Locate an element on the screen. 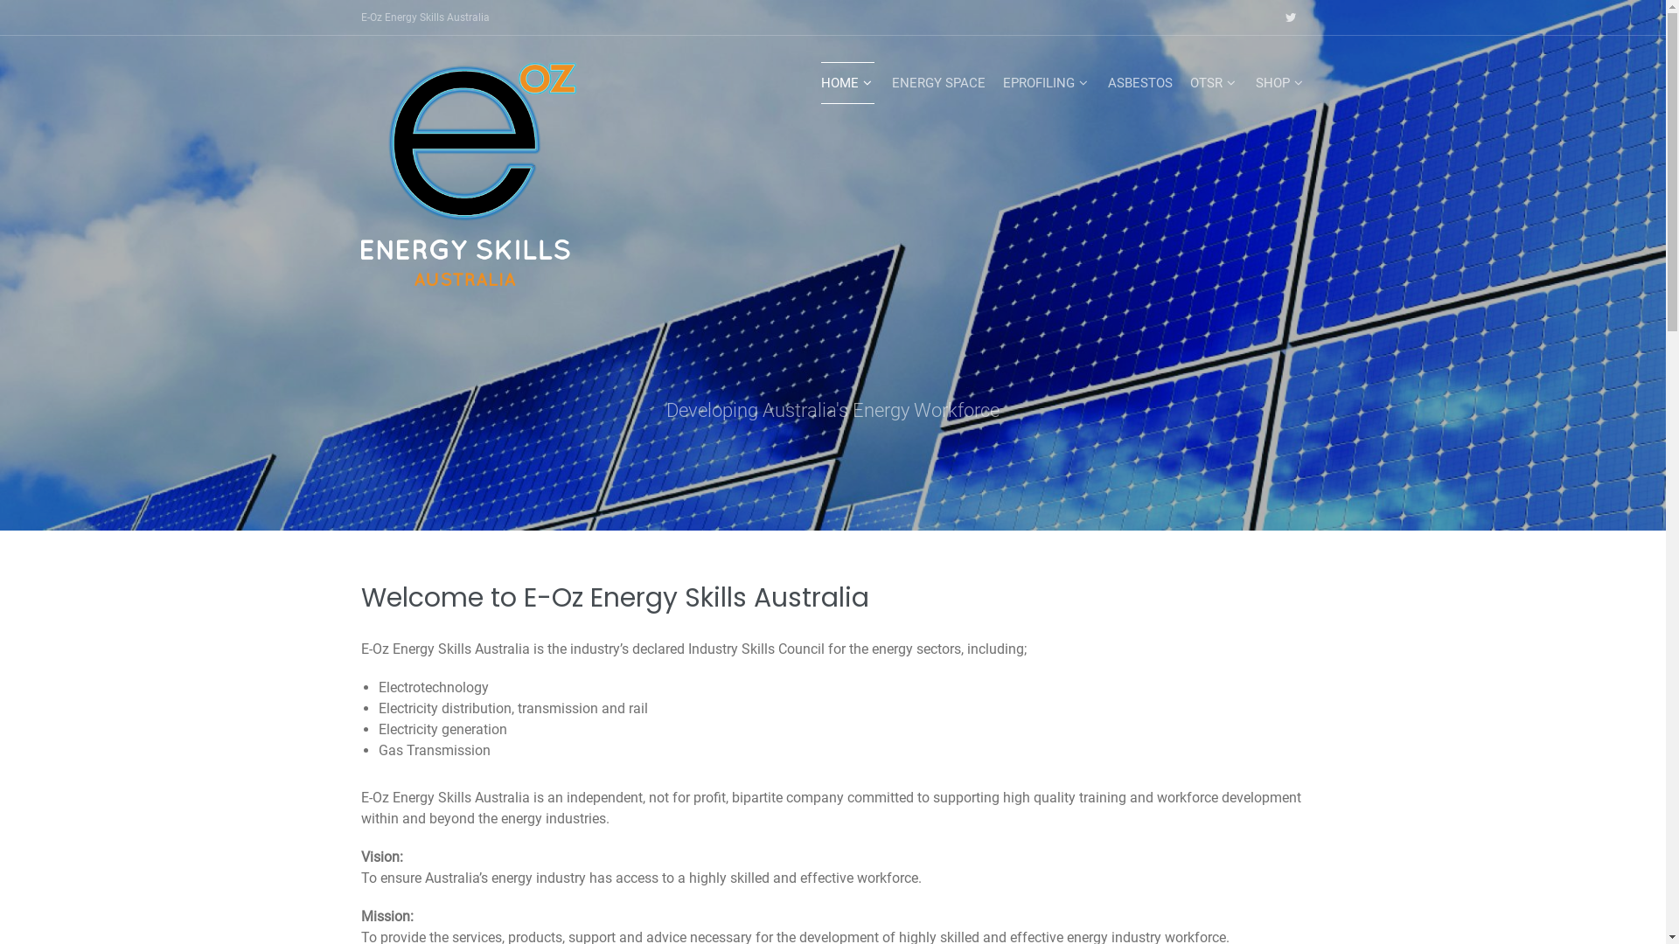 The image size is (1679, 944). OTSR is located at coordinates (1214, 83).